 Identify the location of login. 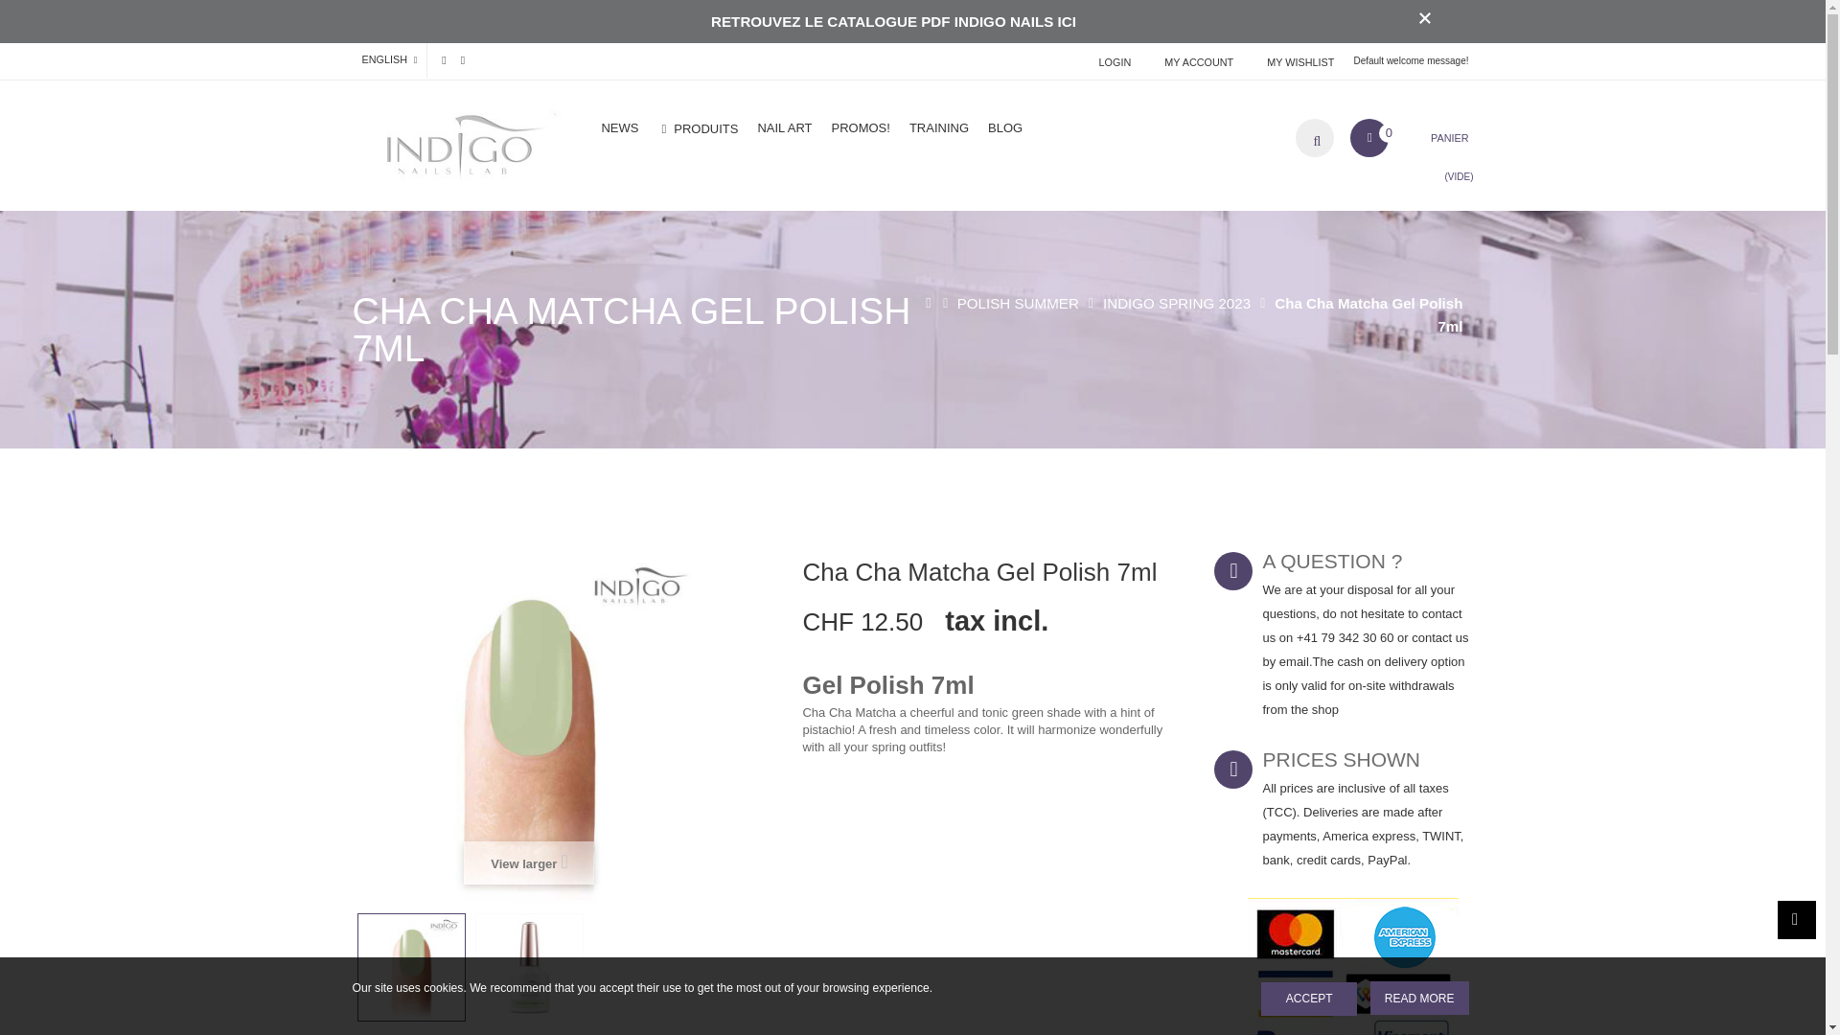
(1113, 62).